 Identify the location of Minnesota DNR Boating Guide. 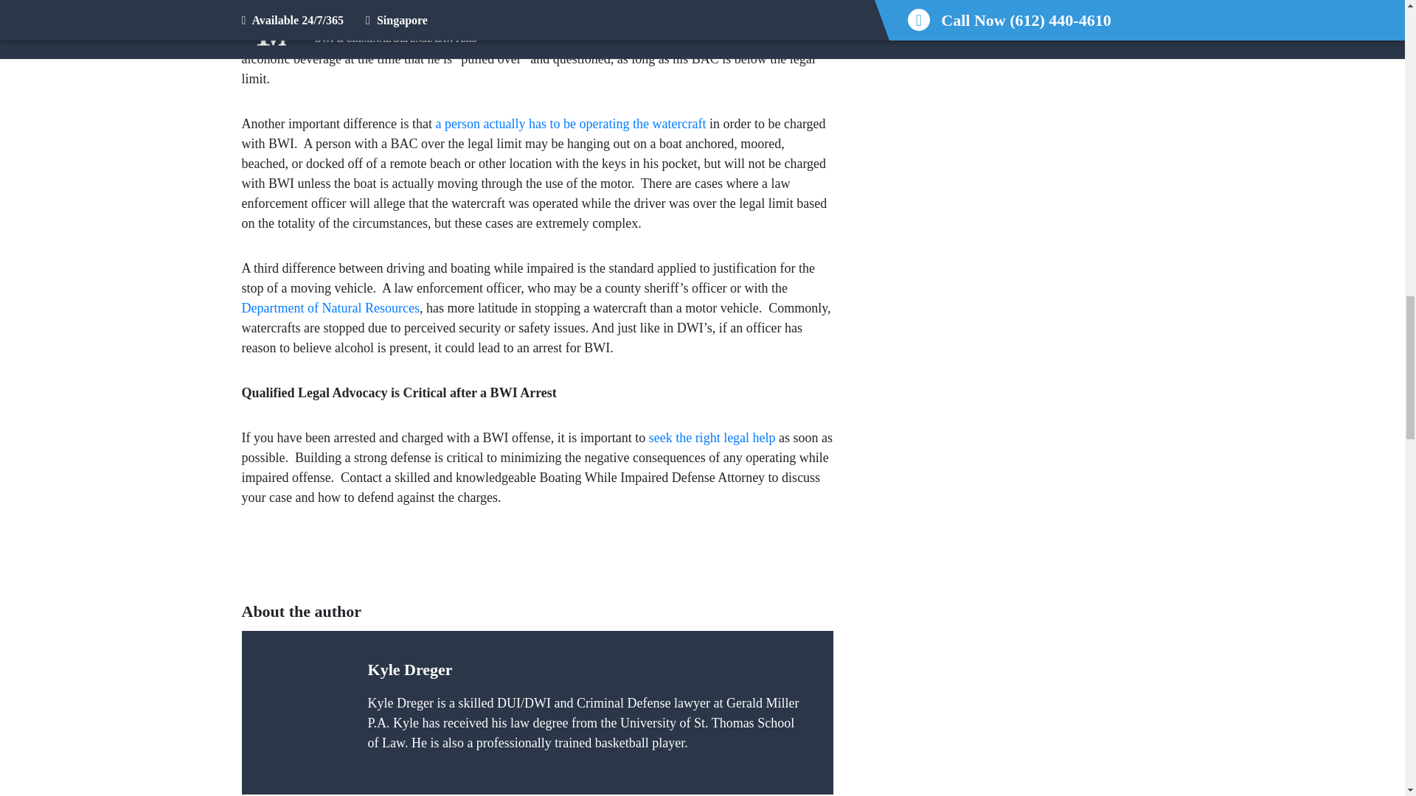
(572, 124).